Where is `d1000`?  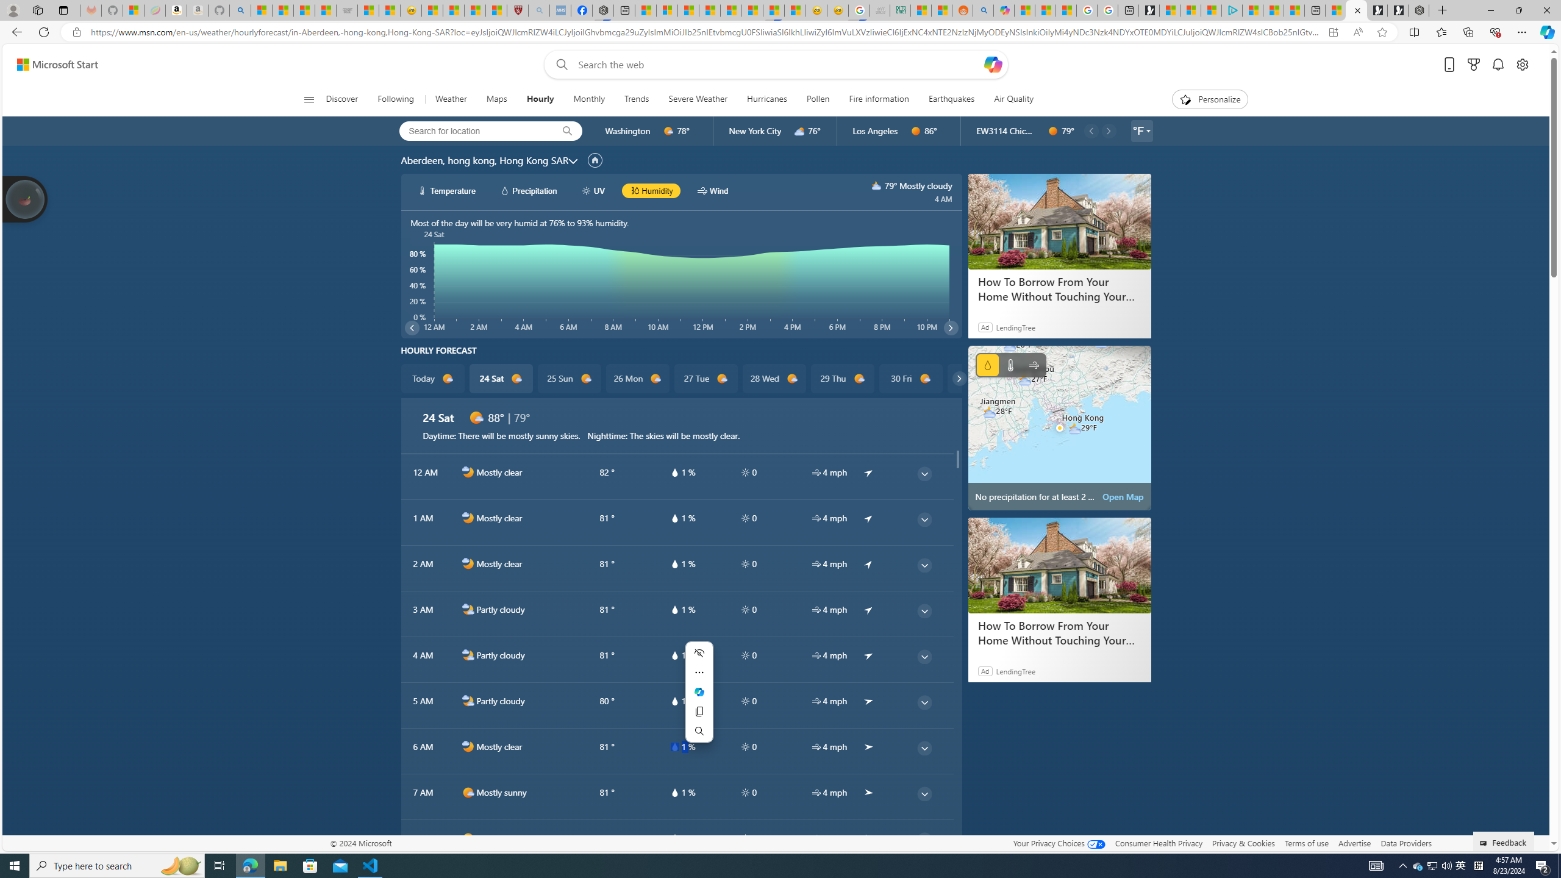
d1000 is located at coordinates (468, 838).